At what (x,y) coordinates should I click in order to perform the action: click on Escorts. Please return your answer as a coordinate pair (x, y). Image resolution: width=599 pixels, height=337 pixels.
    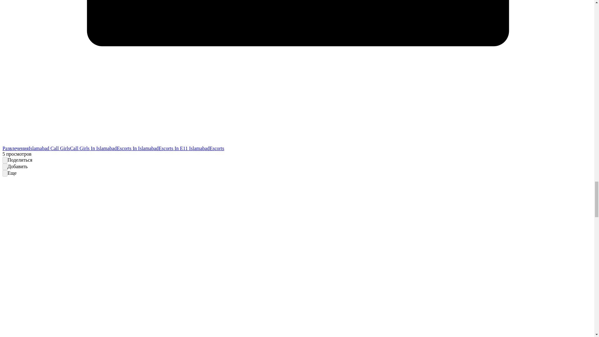
    Looking at the image, I should click on (217, 148).